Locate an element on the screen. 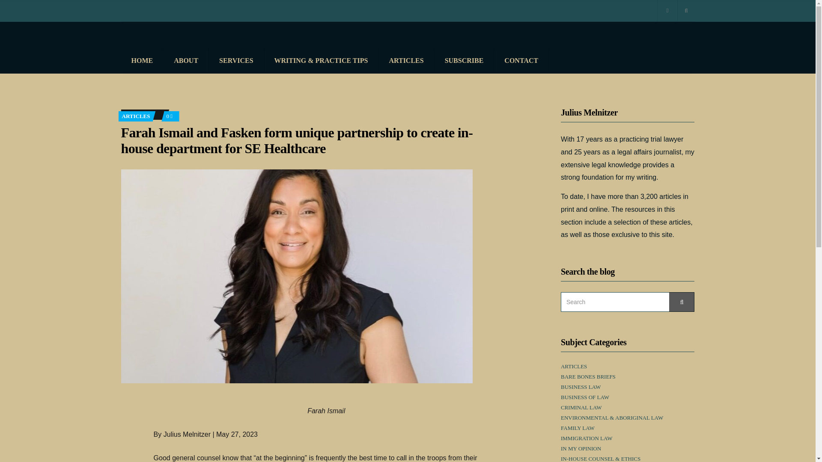 The width and height of the screenshot is (822, 462). ABOUT is located at coordinates (186, 61).